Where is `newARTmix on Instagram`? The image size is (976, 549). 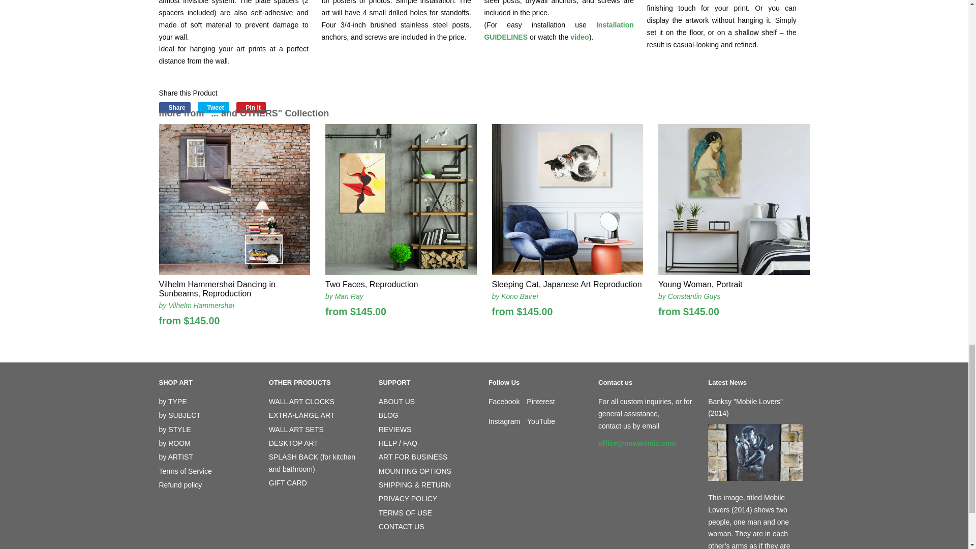 newARTmix on Instagram is located at coordinates (504, 421).